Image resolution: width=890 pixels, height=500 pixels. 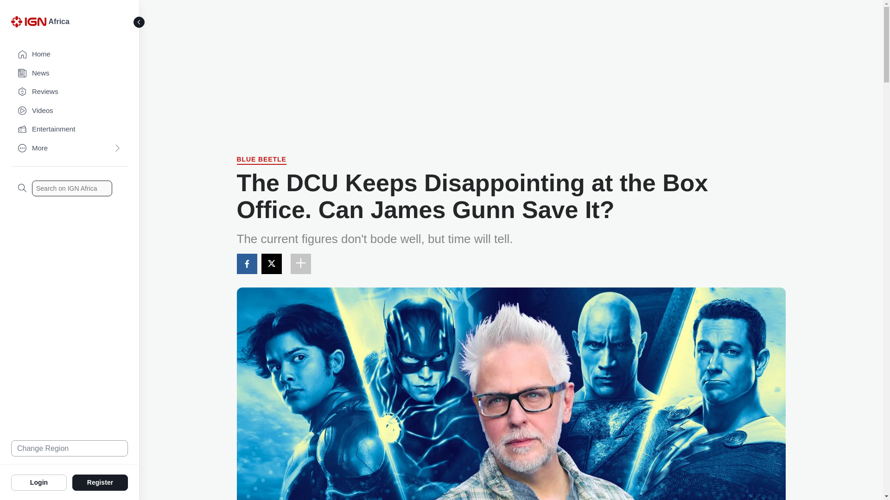 I want to click on Videos, so click(x=70, y=111).